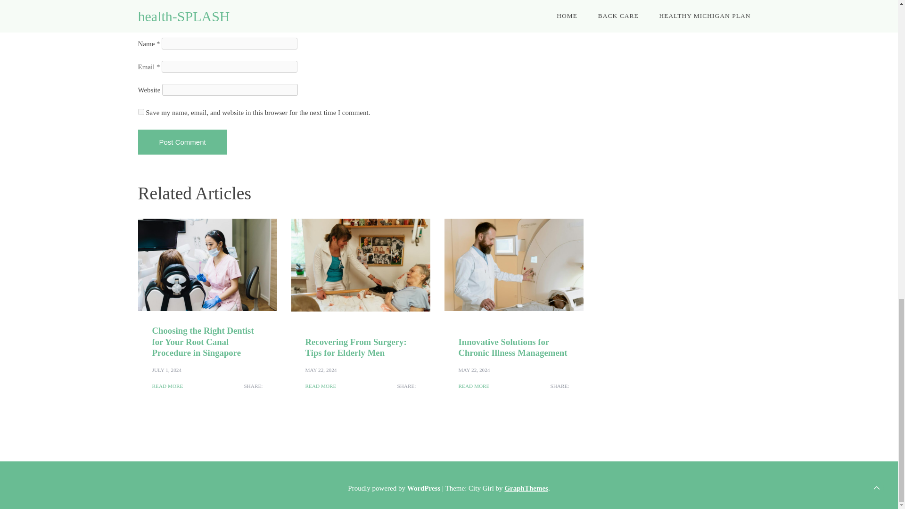  What do you see at coordinates (473, 370) in the screenshot?
I see `MAY 22, 2024` at bounding box center [473, 370].